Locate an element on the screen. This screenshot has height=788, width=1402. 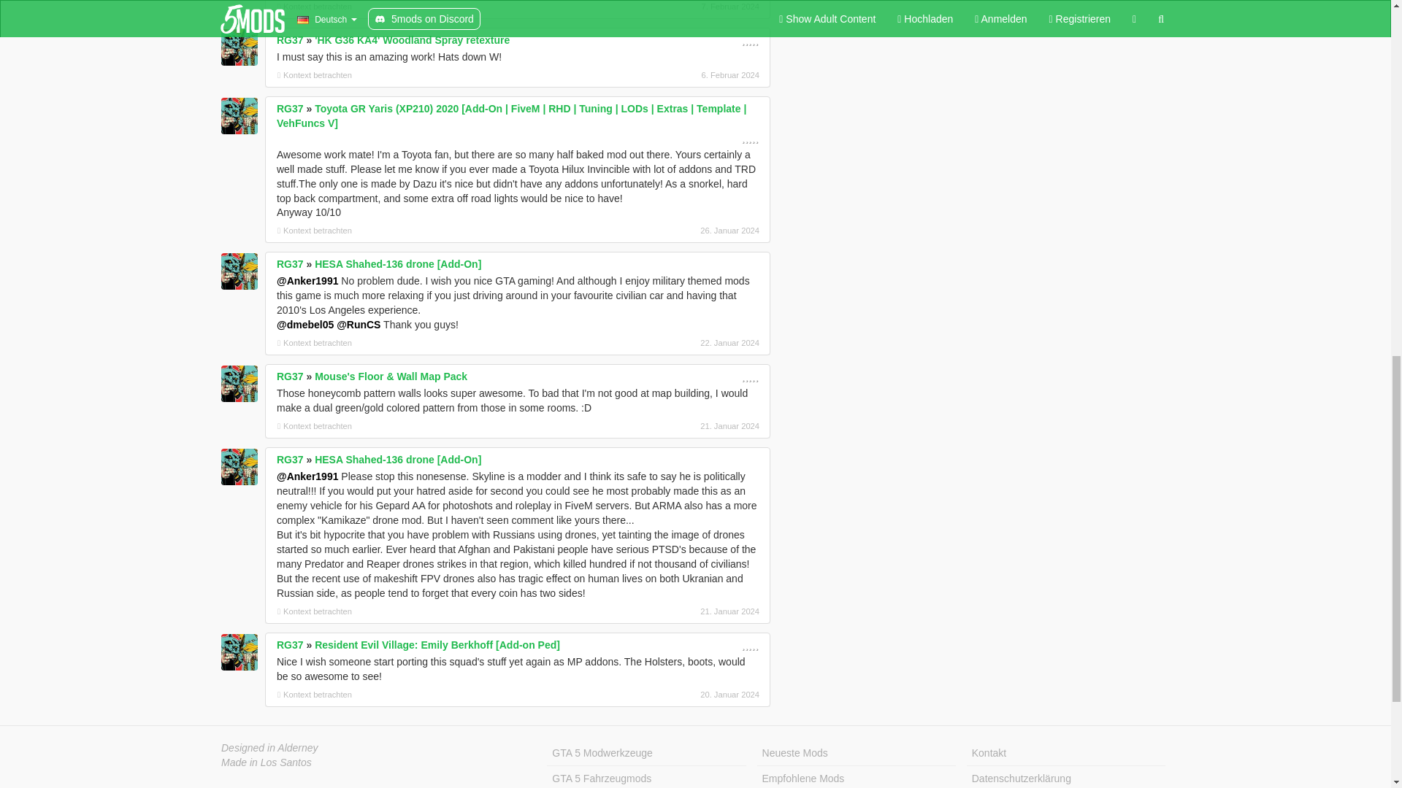
Dienstag, 06. Februar 2024, 09:15 Uhr is located at coordinates (682, 74).